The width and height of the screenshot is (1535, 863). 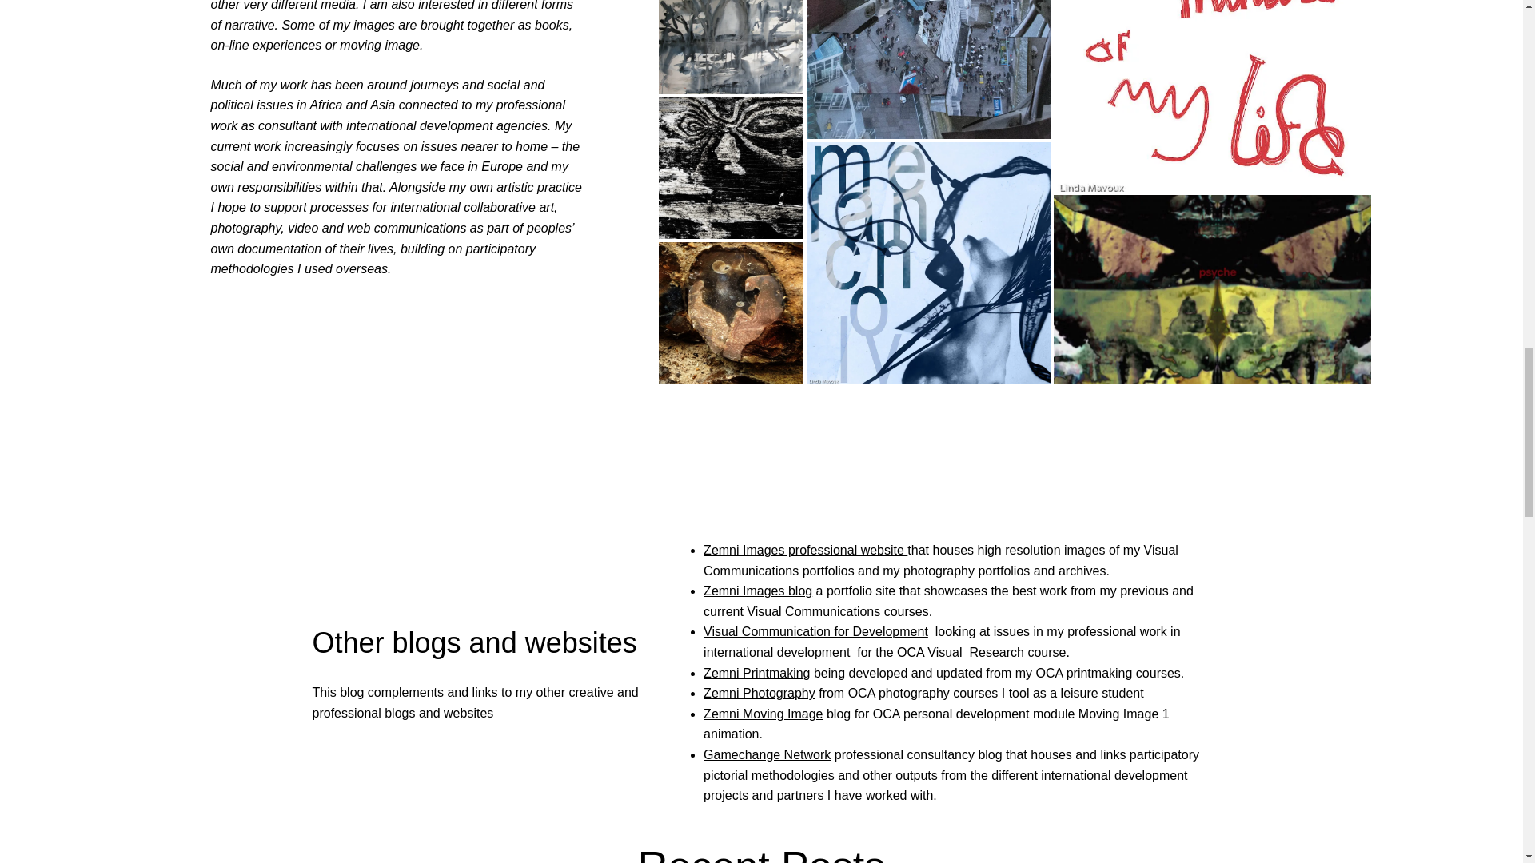 What do you see at coordinates (815, 631) in the screenshot?
I see `Visual Communication for Development` at bounding box center [815, 631].